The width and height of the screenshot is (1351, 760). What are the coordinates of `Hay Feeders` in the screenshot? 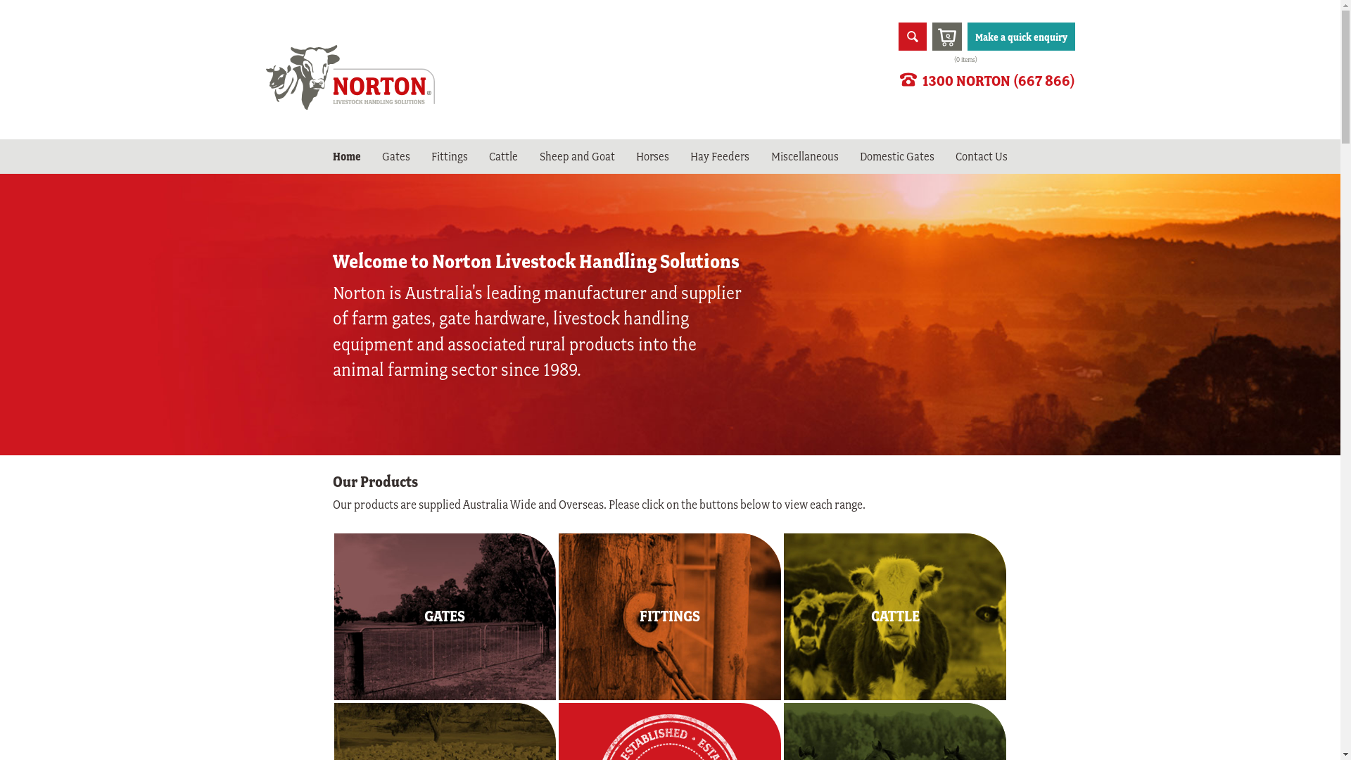 It's located at (720, 157).